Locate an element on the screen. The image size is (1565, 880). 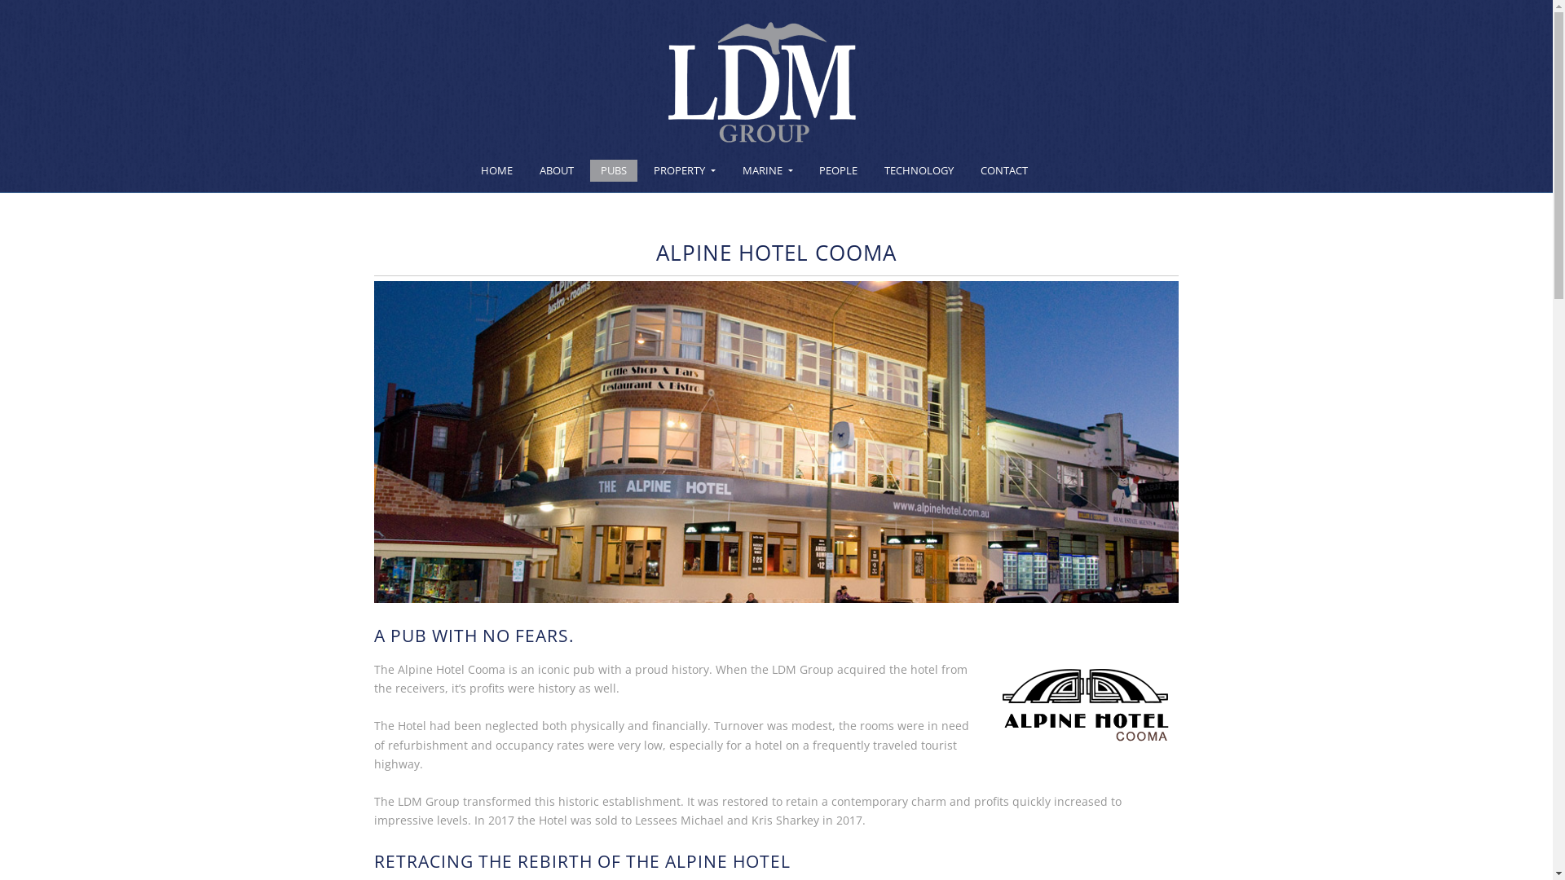
HOME is located at coordinates (497, 171).